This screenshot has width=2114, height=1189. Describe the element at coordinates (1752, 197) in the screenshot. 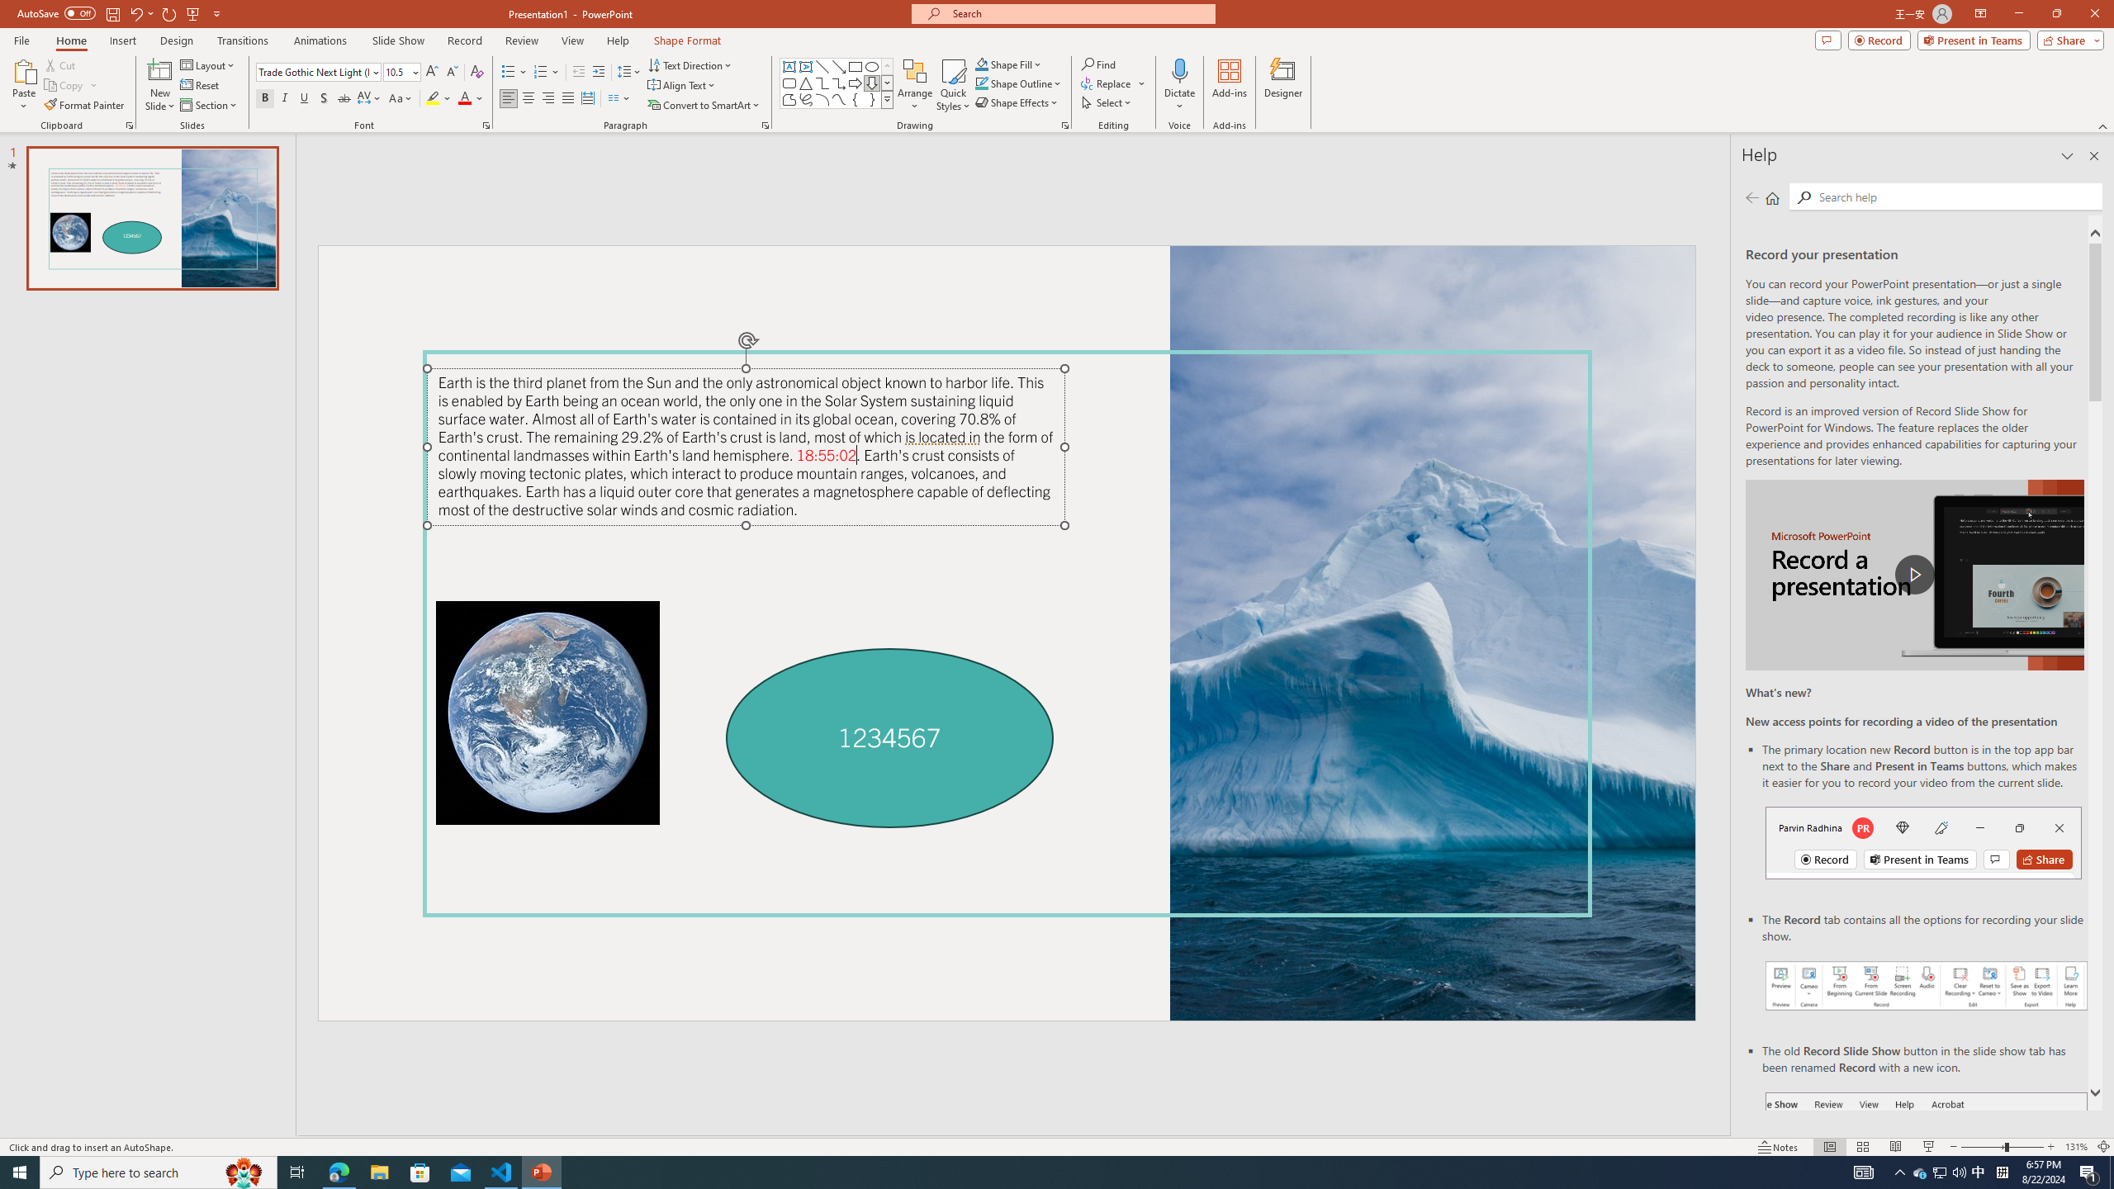

I see `Previous page` at that location.